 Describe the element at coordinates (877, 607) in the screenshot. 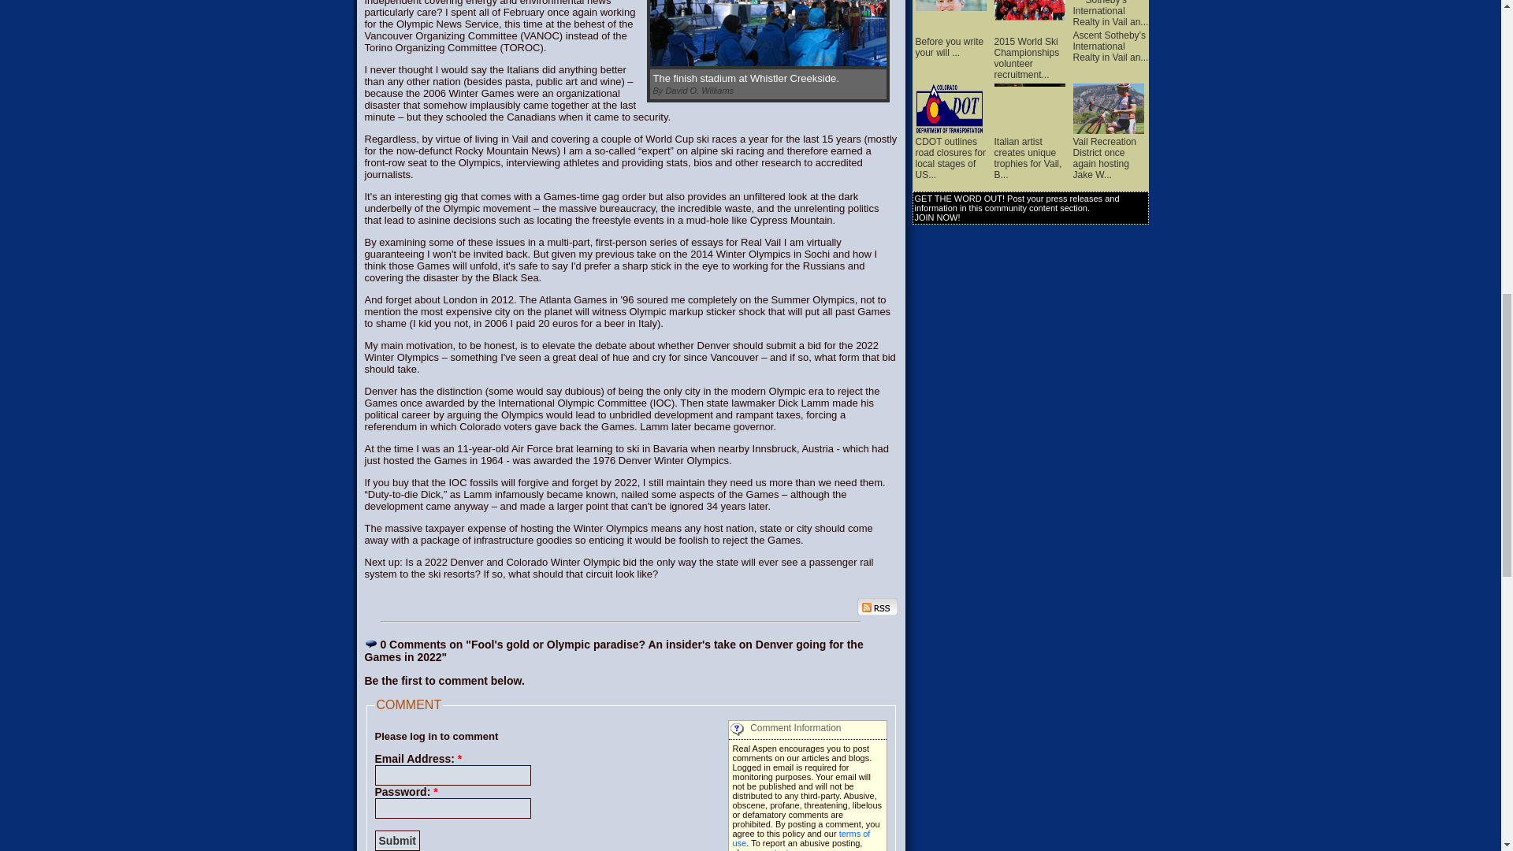

I see `RealAspen News and Community Content Feed` at that location.